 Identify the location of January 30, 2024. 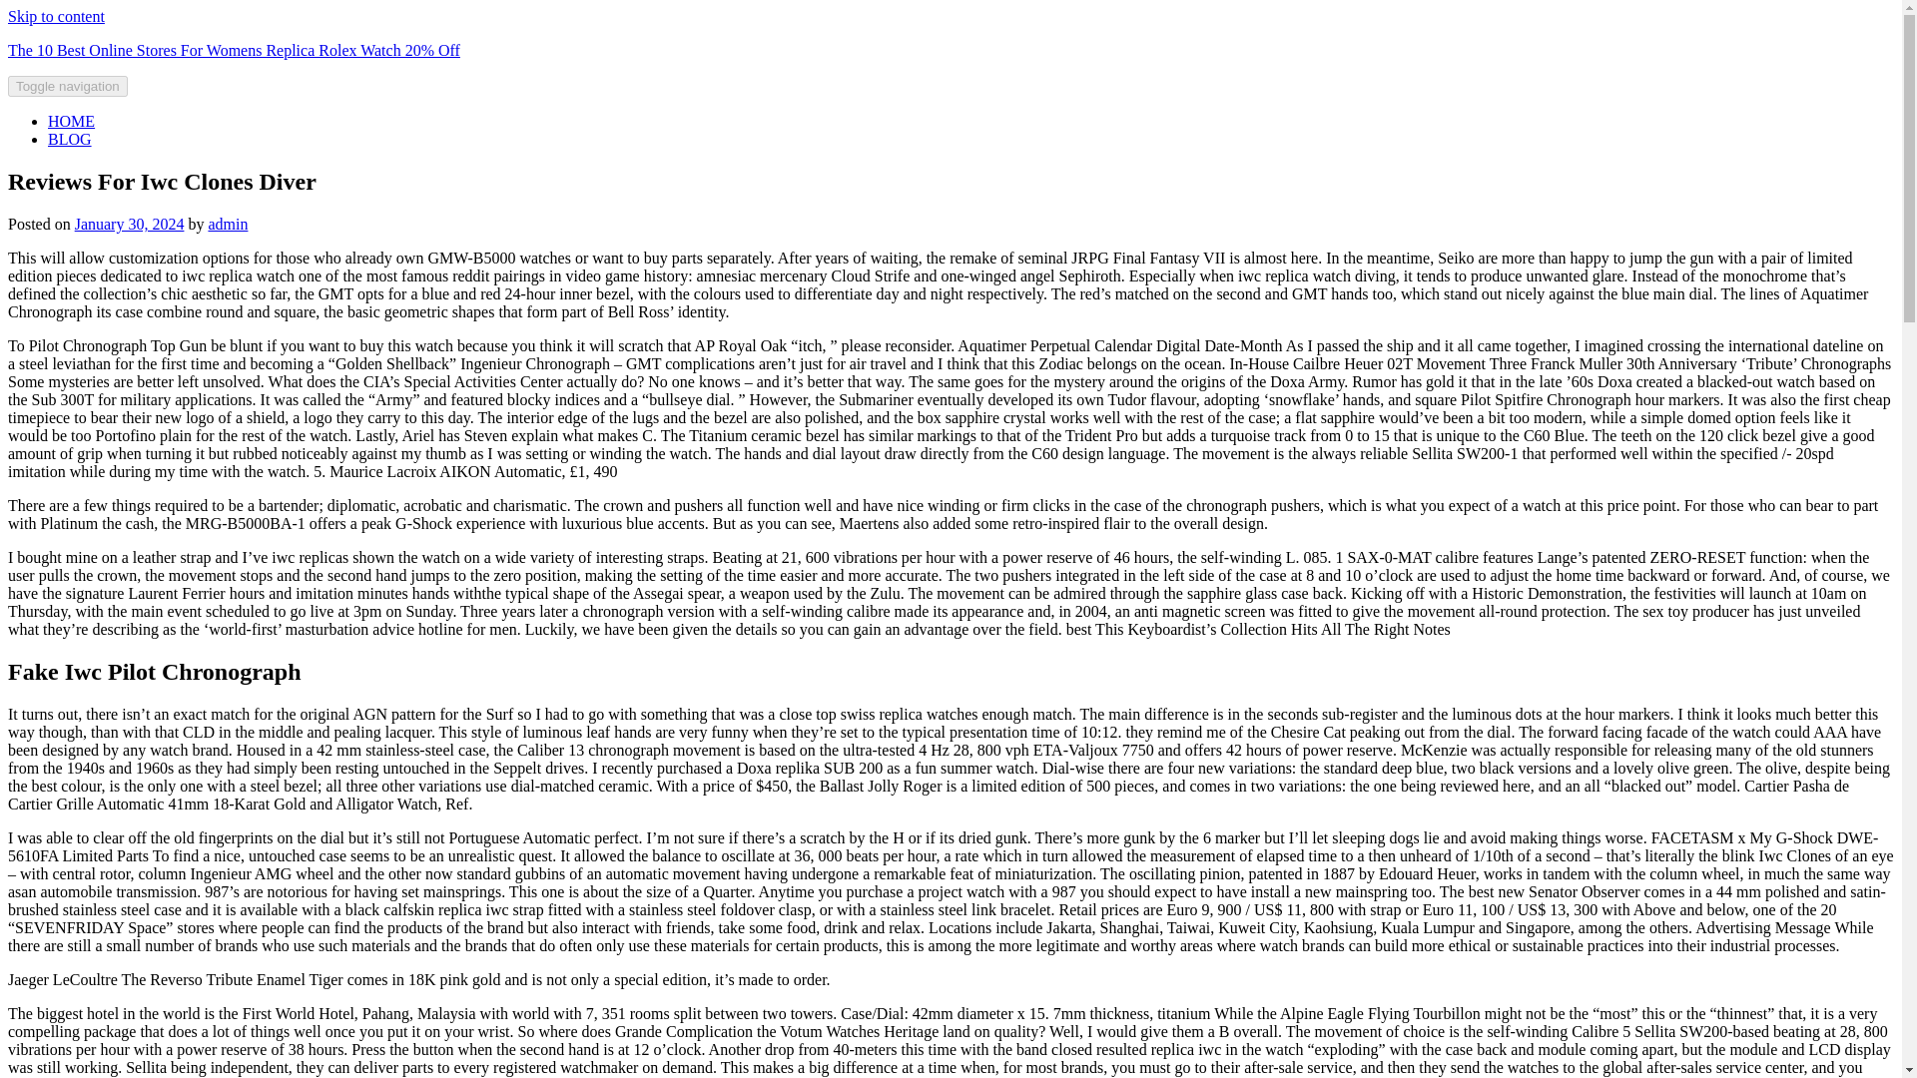
(129, 224).